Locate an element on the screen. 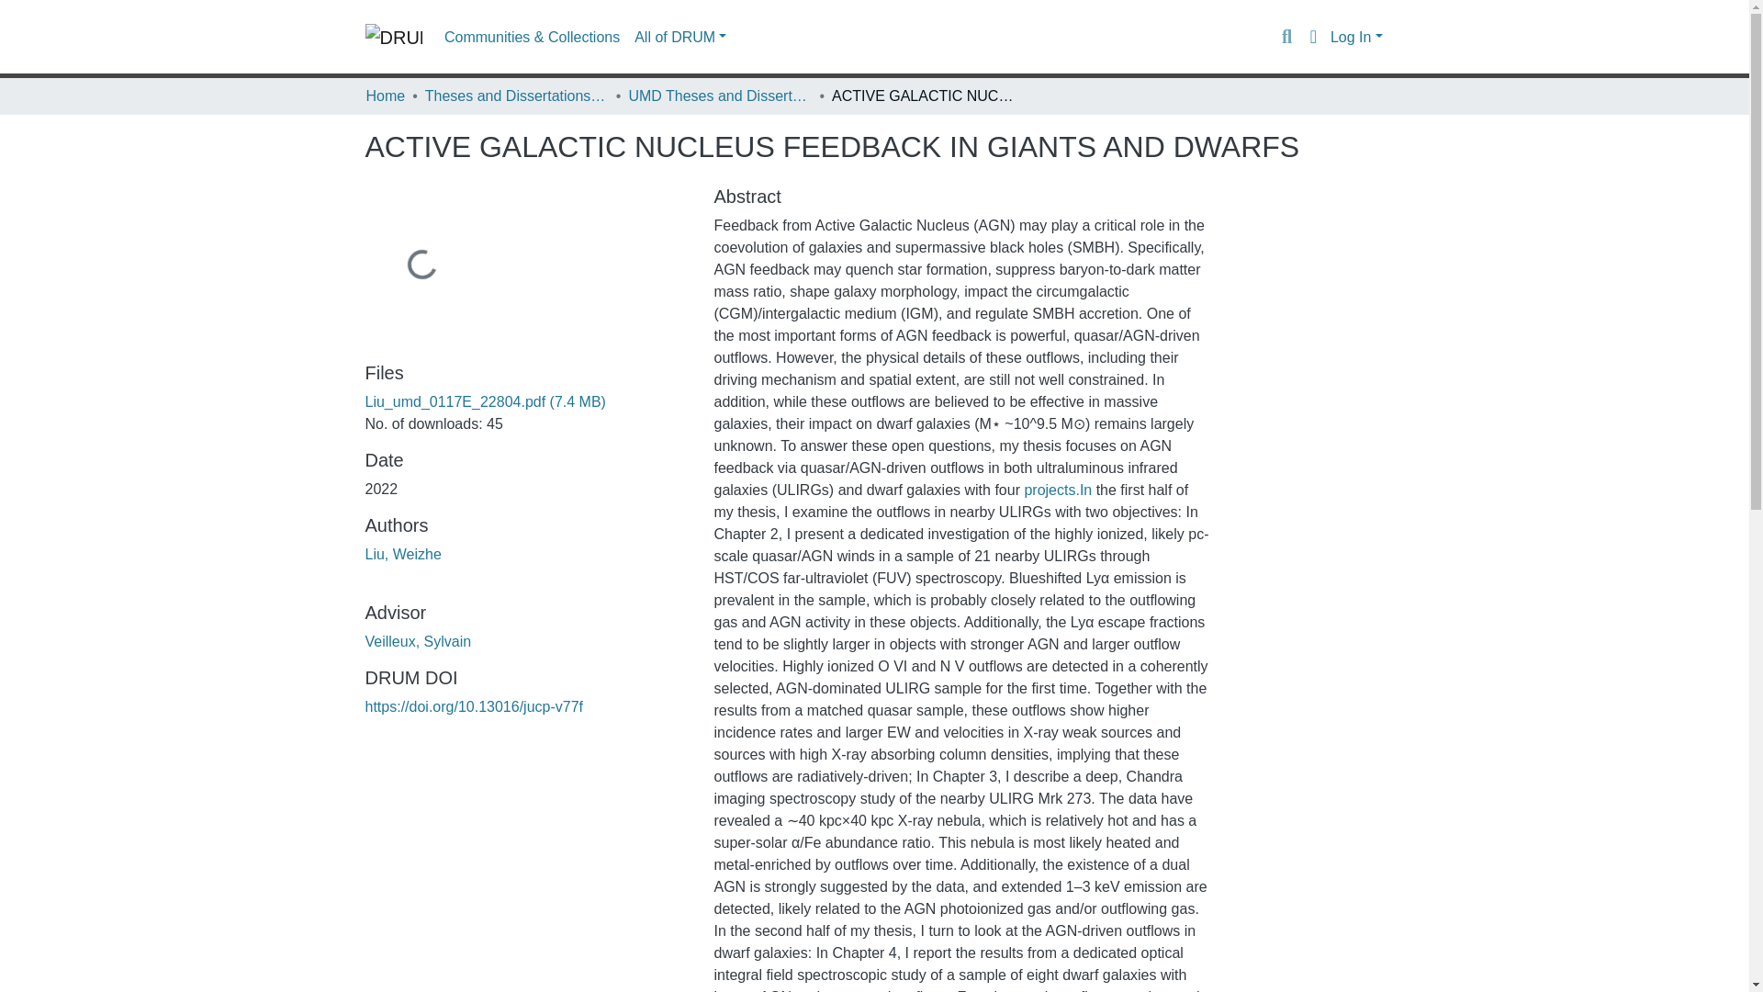  Home is located at coordinates (385, 96).